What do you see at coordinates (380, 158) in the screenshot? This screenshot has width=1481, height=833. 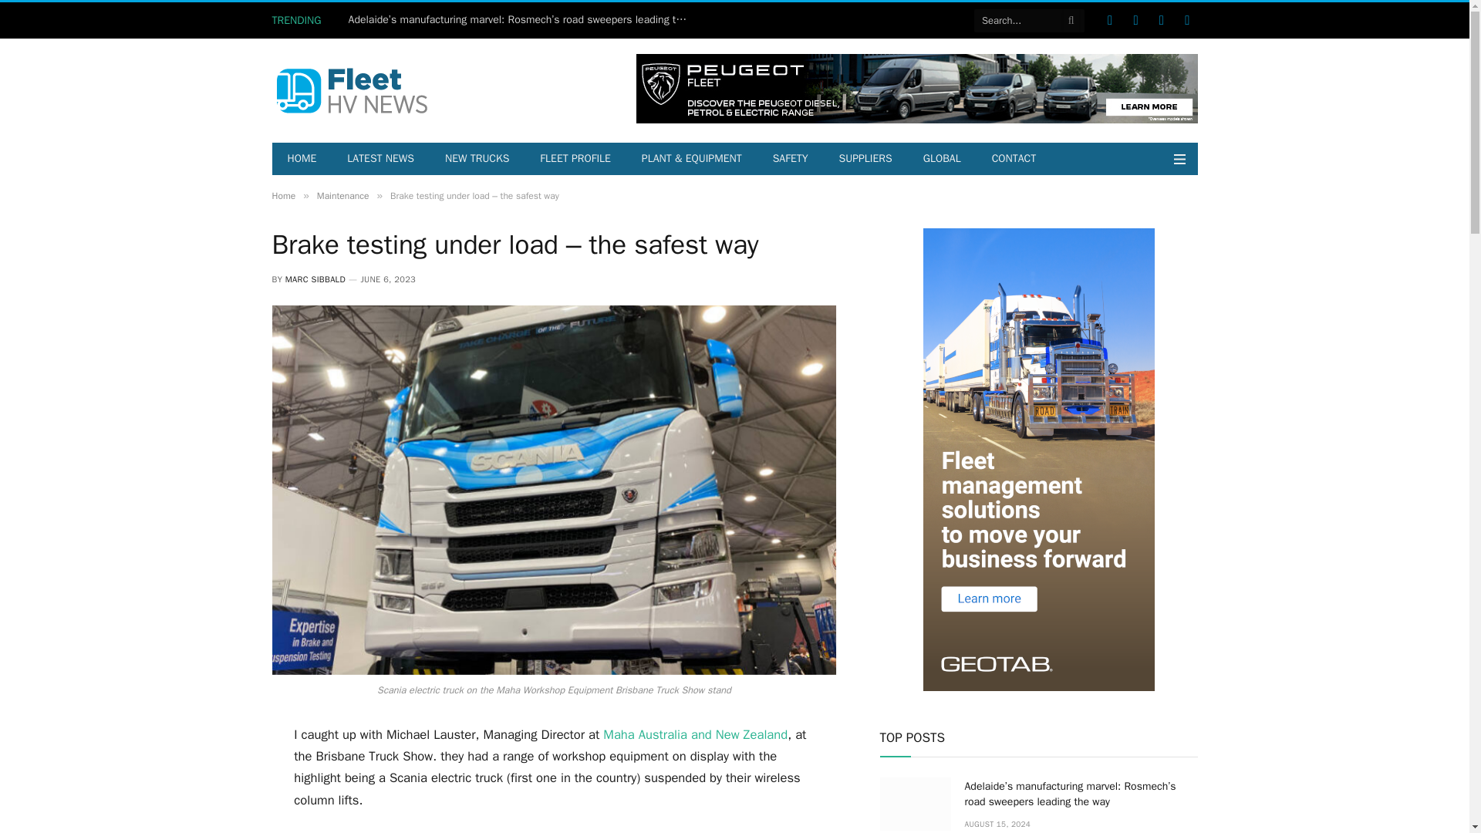 I see `LATEST NEWS` at bounding box center [380, 158].